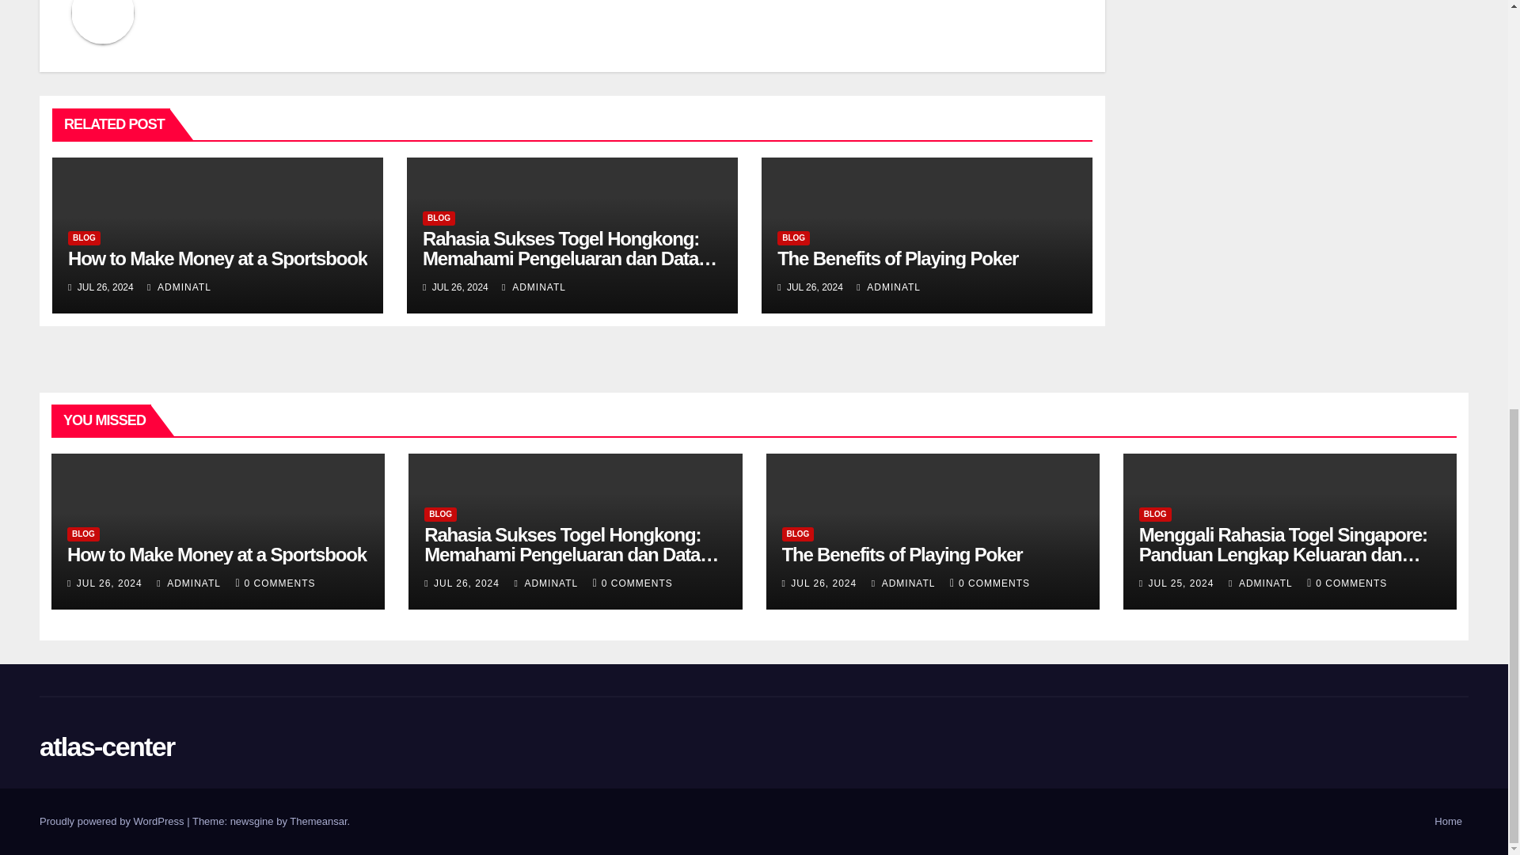 Image resolution: width=1520 pixels, height=855 pixels. Describe the element at coordinates (218, 258) in the screenshot. I see `How to Make Money at a Sportsbook` at that location.